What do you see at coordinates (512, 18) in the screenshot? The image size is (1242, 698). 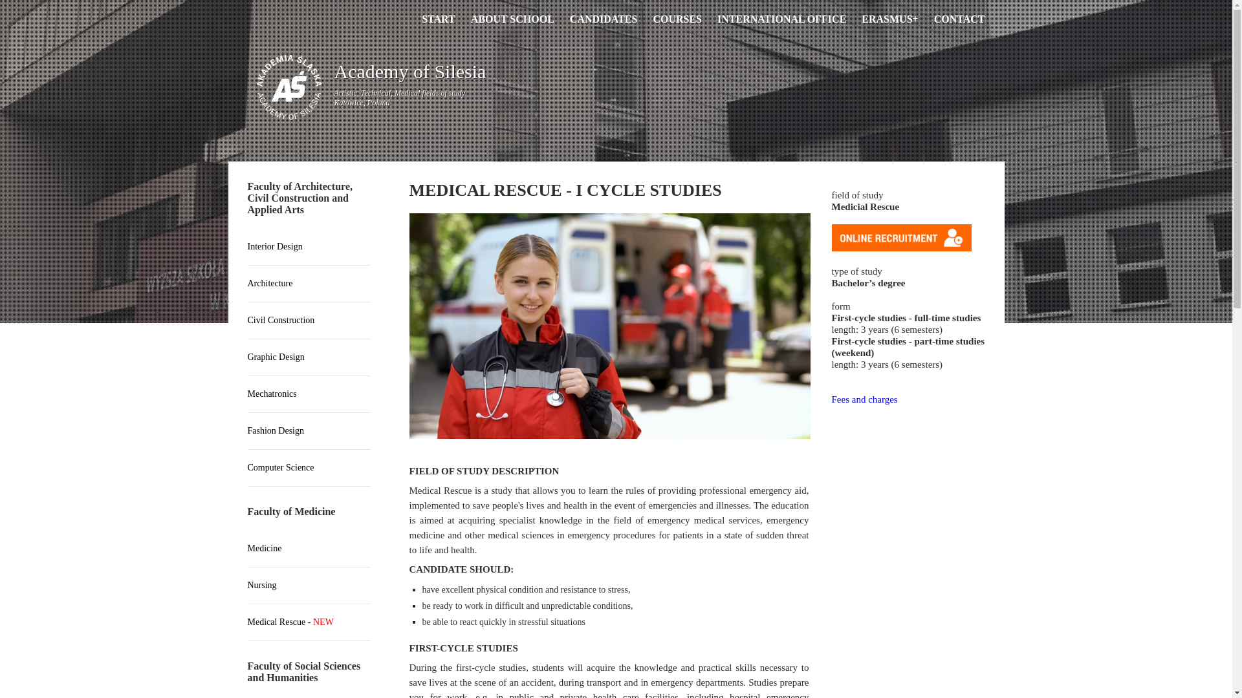 I see `About School` at bounding box center [512, 18].